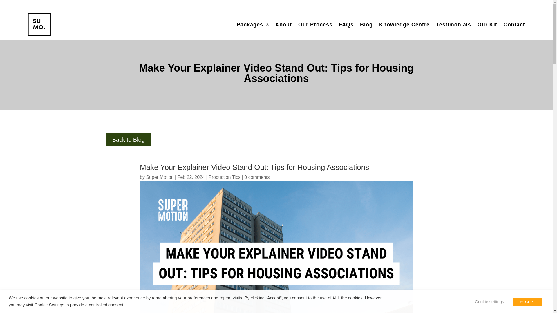  Describe the element at coordinates (527, 302) in the screenshot. I see `ACCEPT` at that location.